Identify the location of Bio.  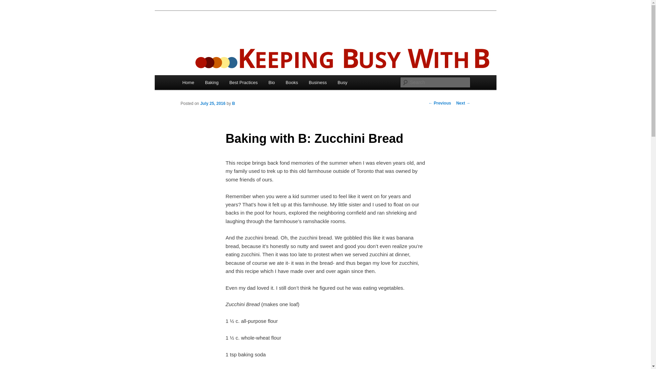
(271, 83).